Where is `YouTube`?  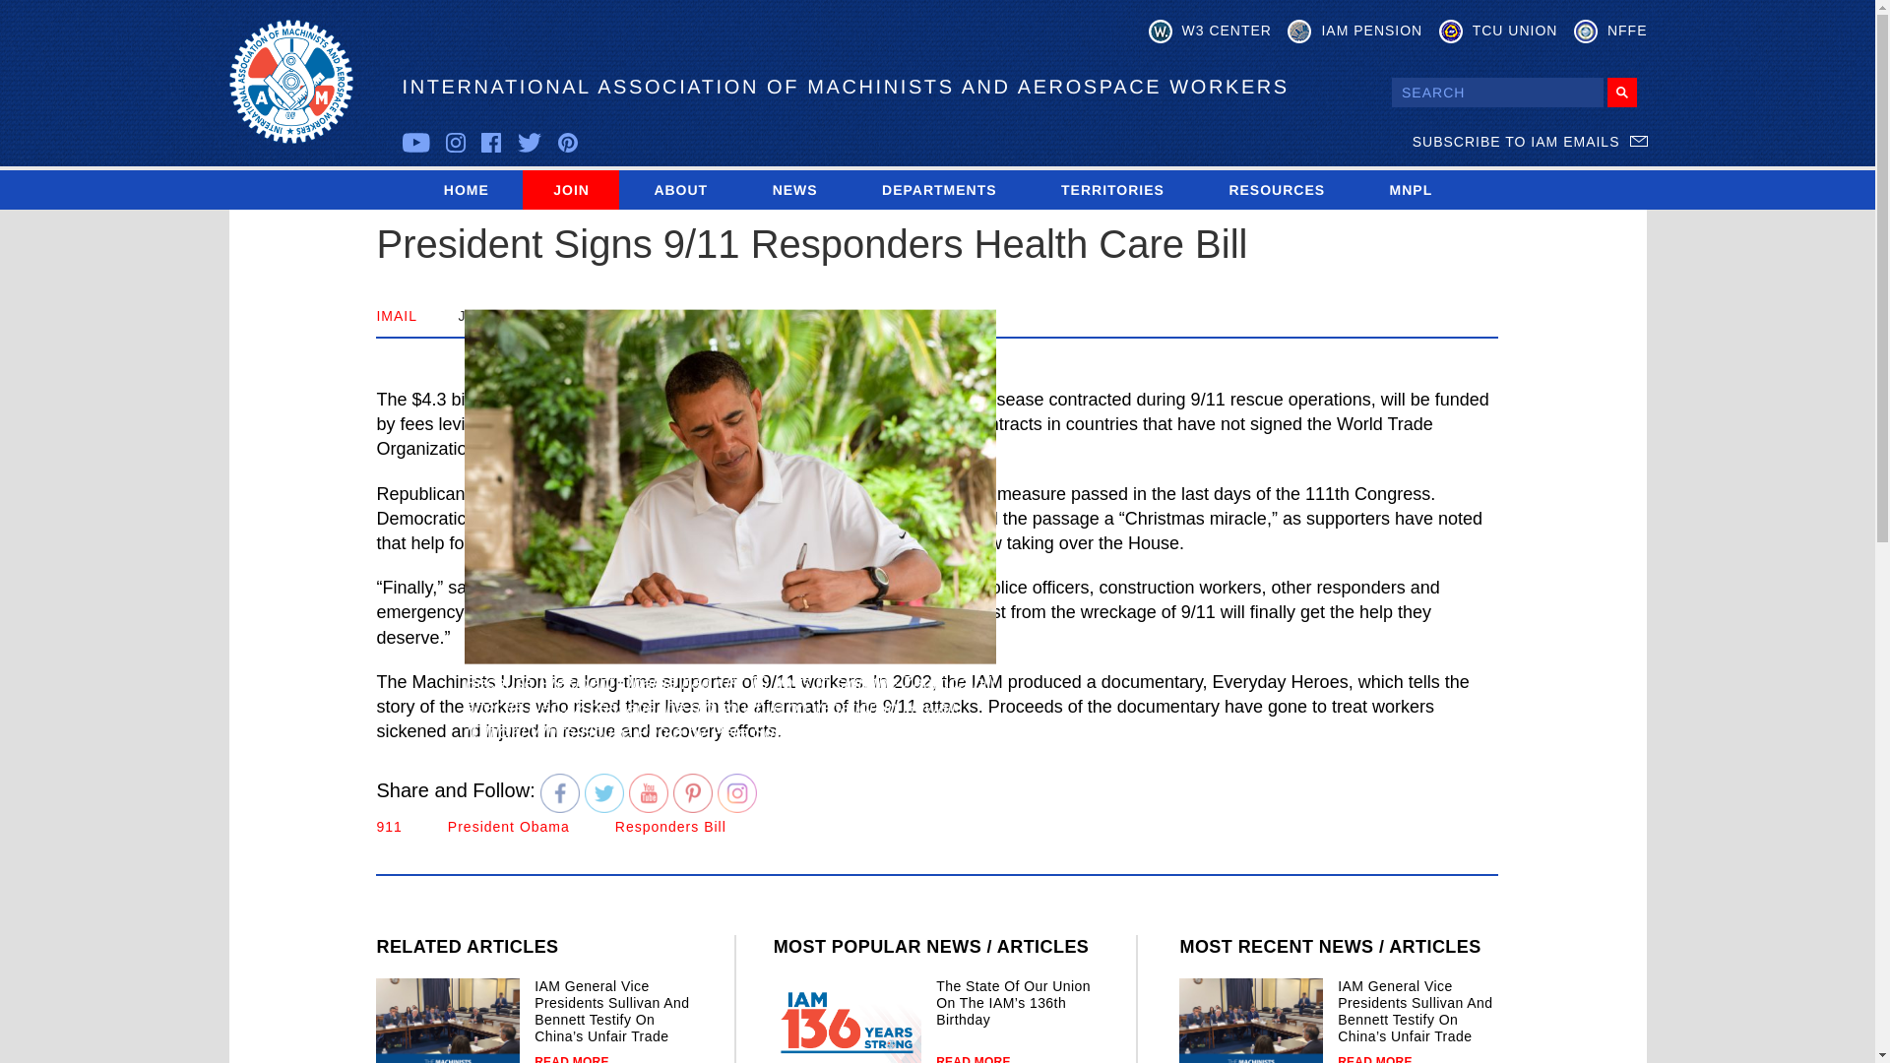 YouTube is located at coordinates (649, 793).